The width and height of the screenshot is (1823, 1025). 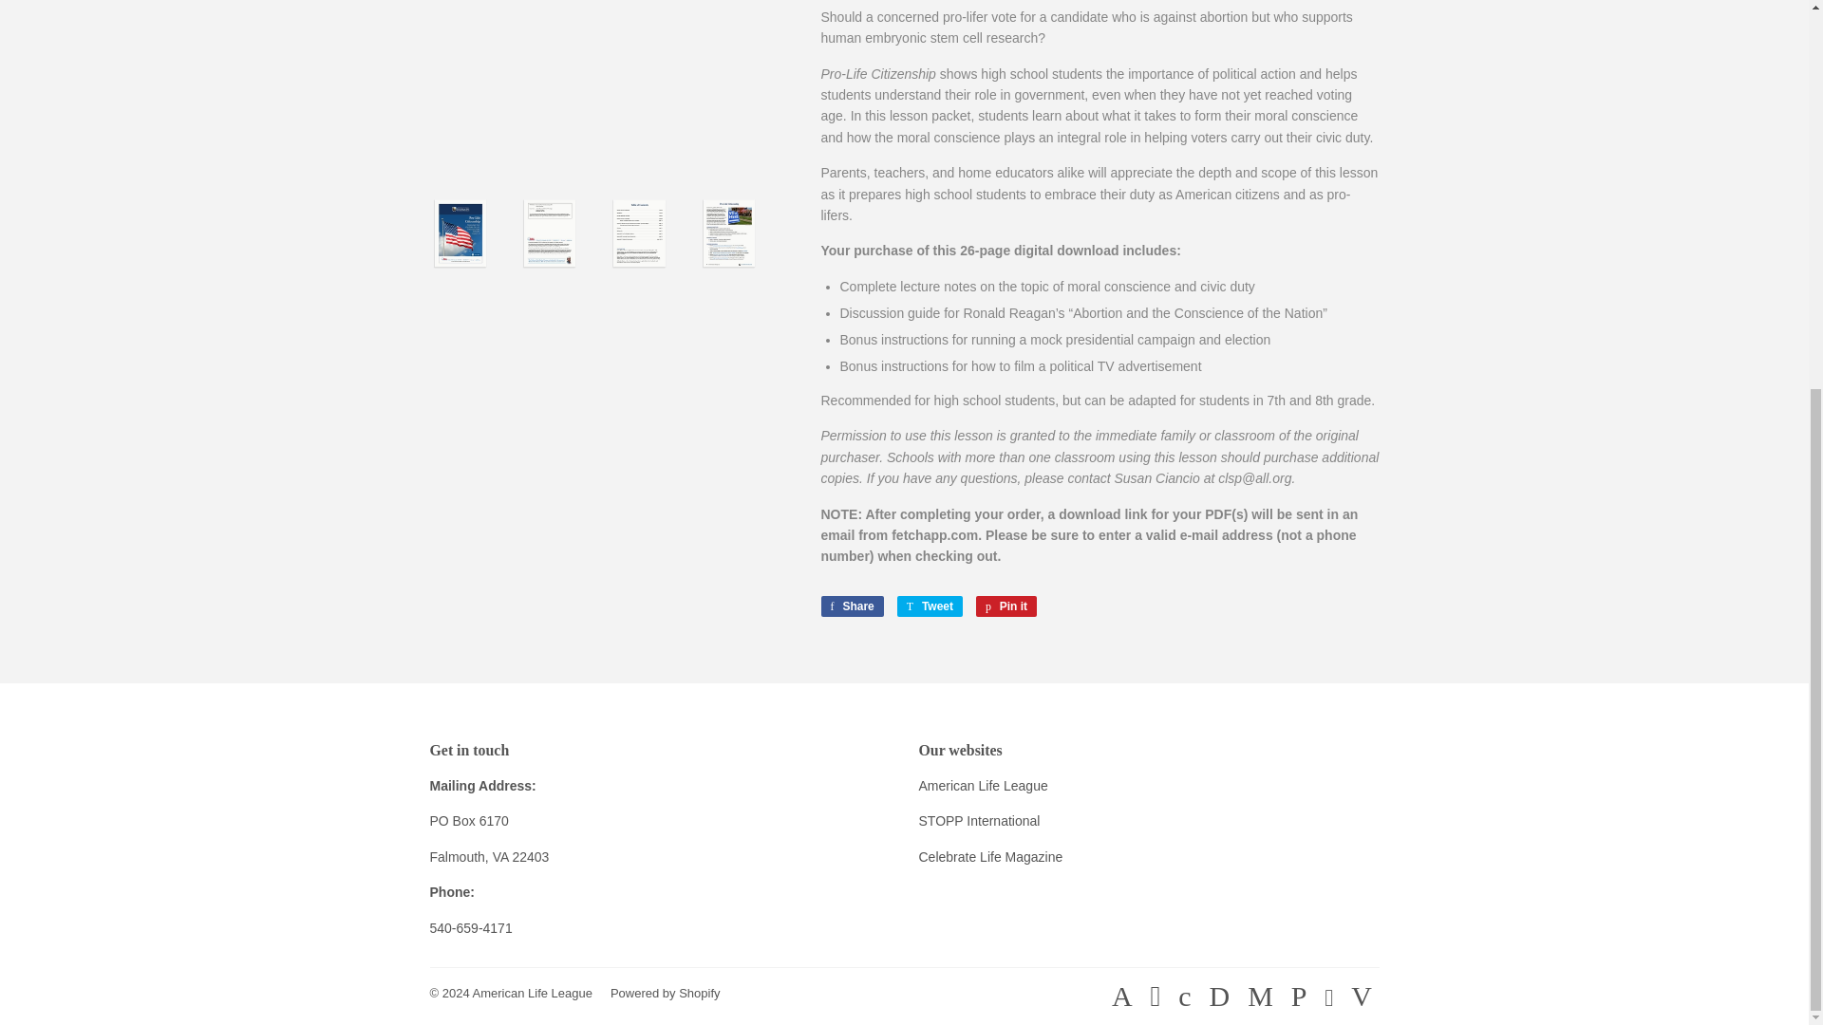 What do you see at coordinates (532, 993) in the screenshot?
I see `American Life League` at bounding box center [532, 993].